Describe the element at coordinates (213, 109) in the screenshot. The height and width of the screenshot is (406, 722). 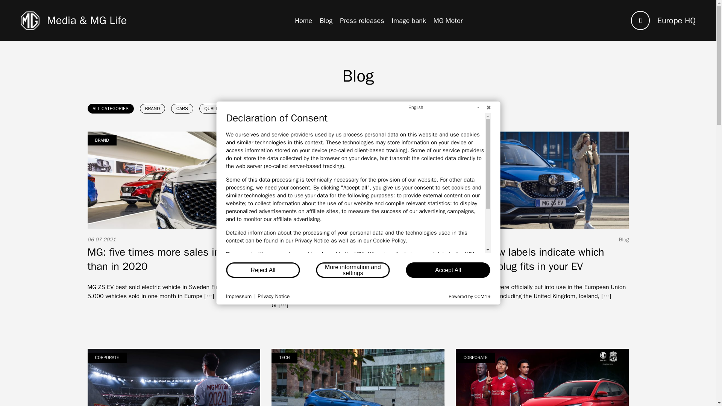
I see `QUALITY` at that location.